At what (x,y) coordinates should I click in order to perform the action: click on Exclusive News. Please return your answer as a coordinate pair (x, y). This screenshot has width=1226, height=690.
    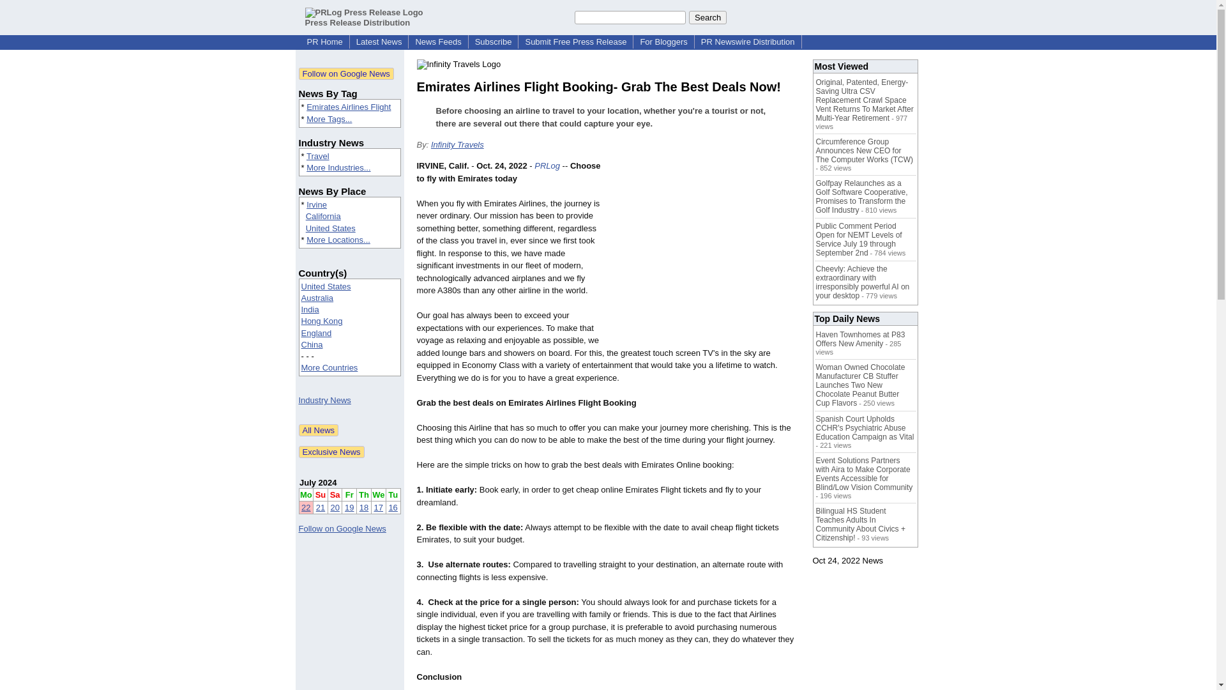
    Looking at the image, I should click on (331, 452).